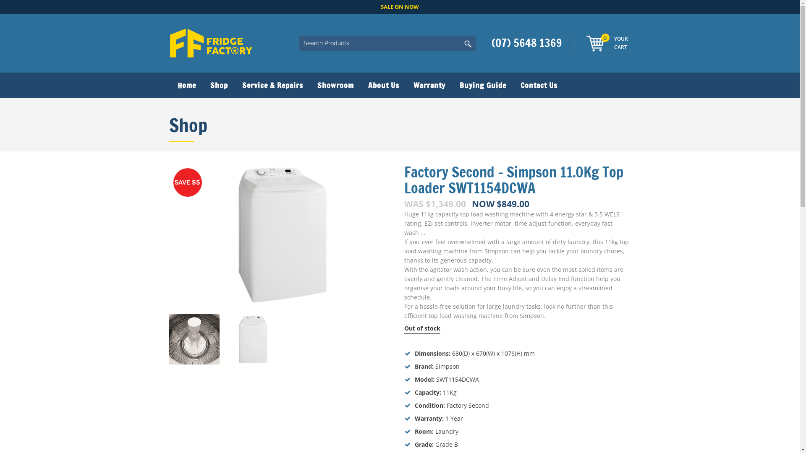 The height and width of the screenshot is (453, 806). I want to click on Showroom, so click(335, 85).